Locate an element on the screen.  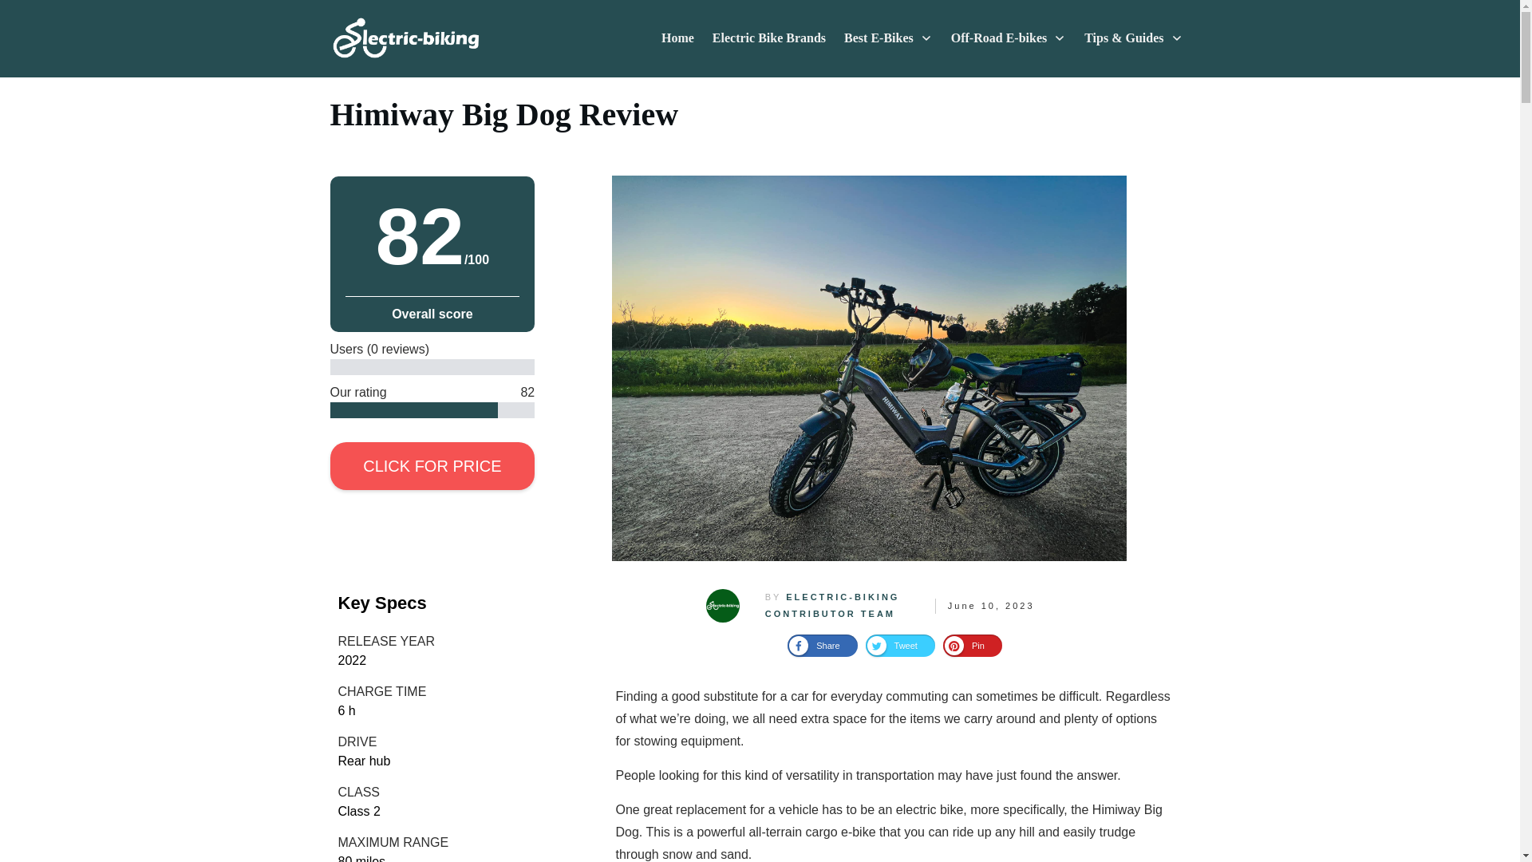
Electric Bike Brands is located at coordinates (768, 38).